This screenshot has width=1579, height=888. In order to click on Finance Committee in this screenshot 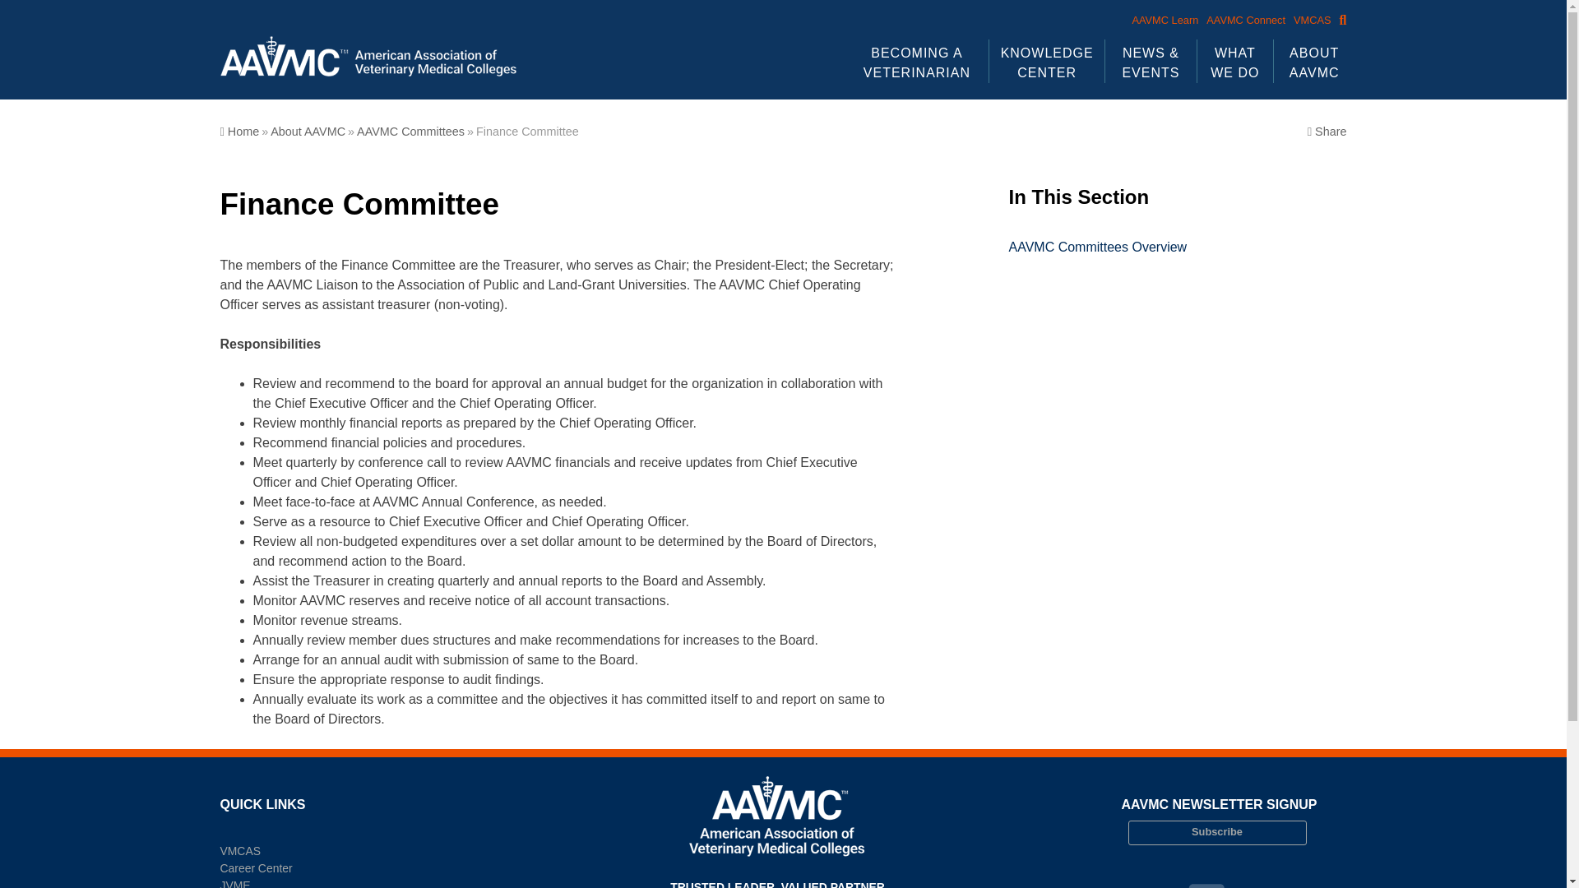, I will do `click(528, 132)`.